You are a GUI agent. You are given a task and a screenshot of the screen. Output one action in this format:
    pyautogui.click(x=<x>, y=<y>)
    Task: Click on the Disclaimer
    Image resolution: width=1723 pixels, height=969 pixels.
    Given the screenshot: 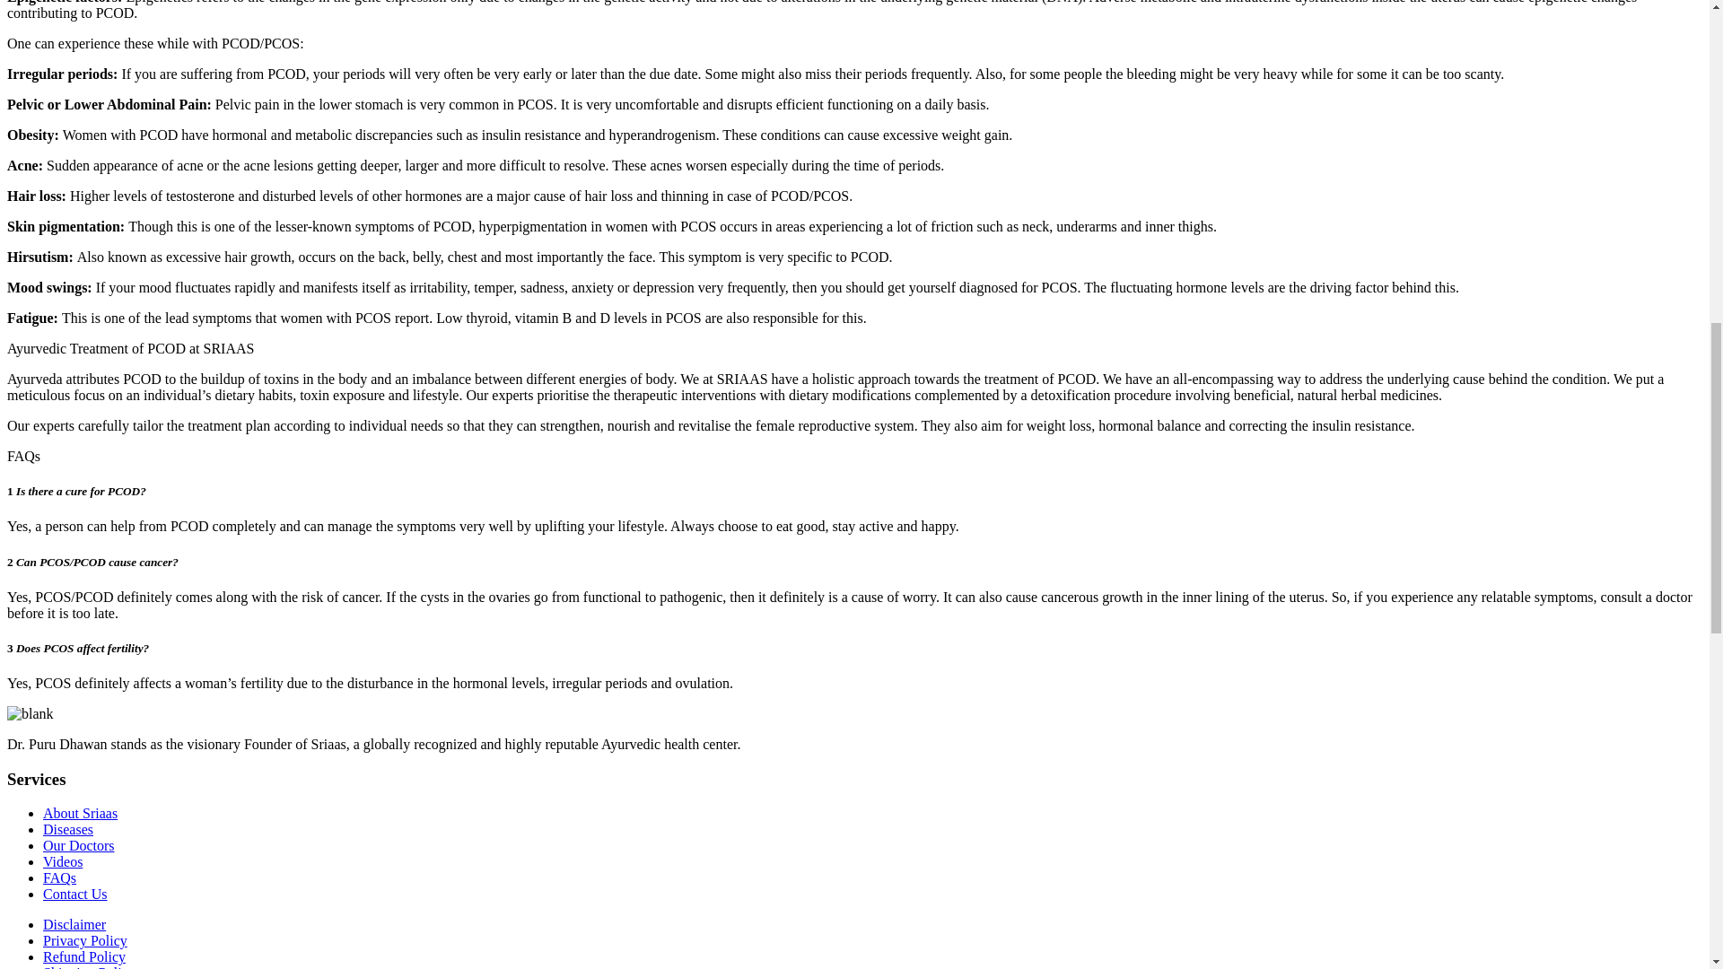 What is the action you would take?
    pyautogui.click(x=74, y=924)
    